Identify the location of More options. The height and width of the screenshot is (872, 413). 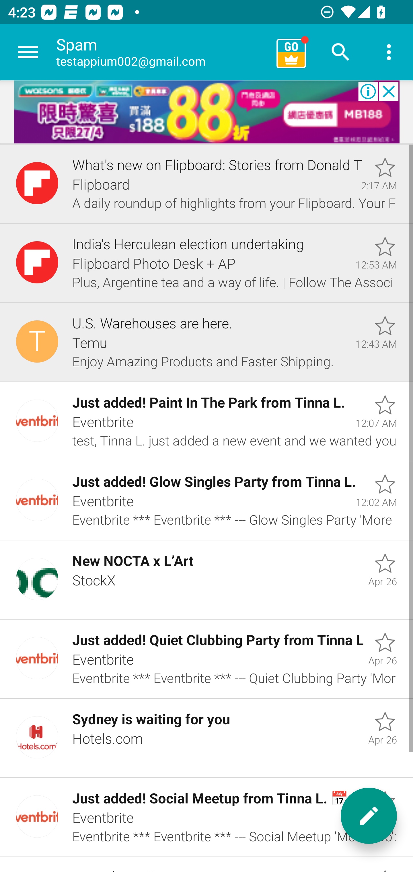
(389, 52).